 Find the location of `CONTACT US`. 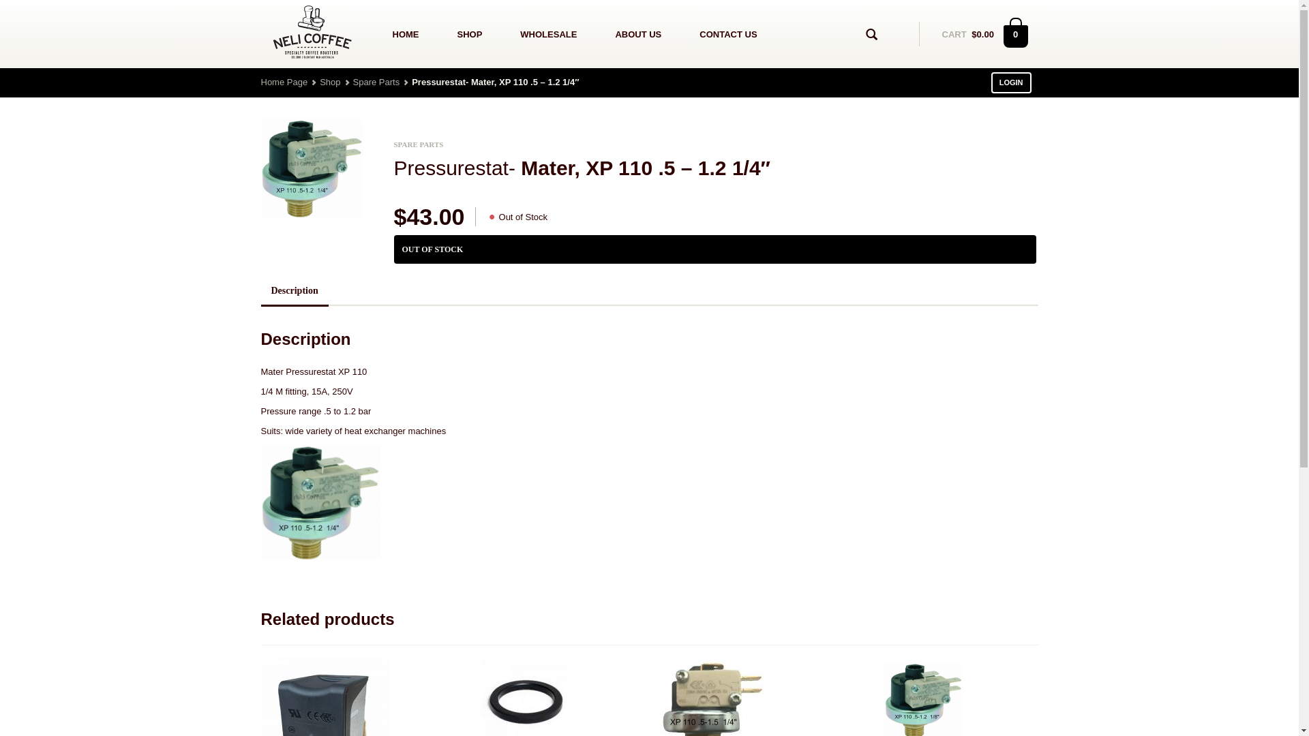

CONTACT US is located at coordinates (728, 34).